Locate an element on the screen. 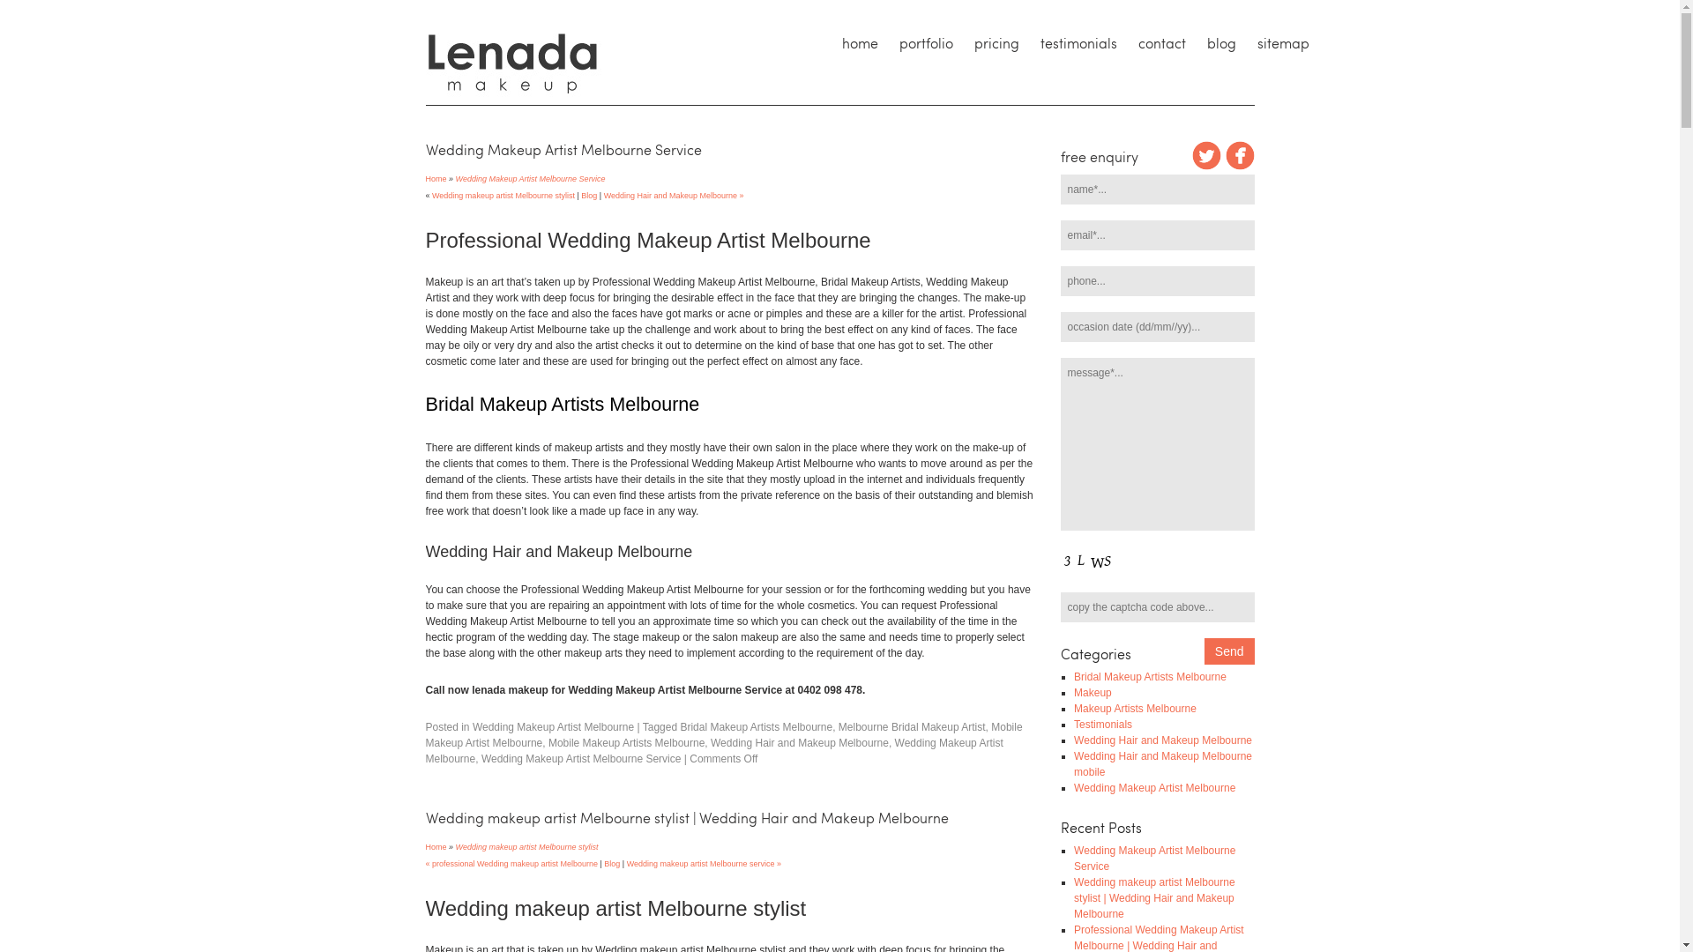  Wedding Makeup Artist Melbourne Service is located at coordinates (582, 759).